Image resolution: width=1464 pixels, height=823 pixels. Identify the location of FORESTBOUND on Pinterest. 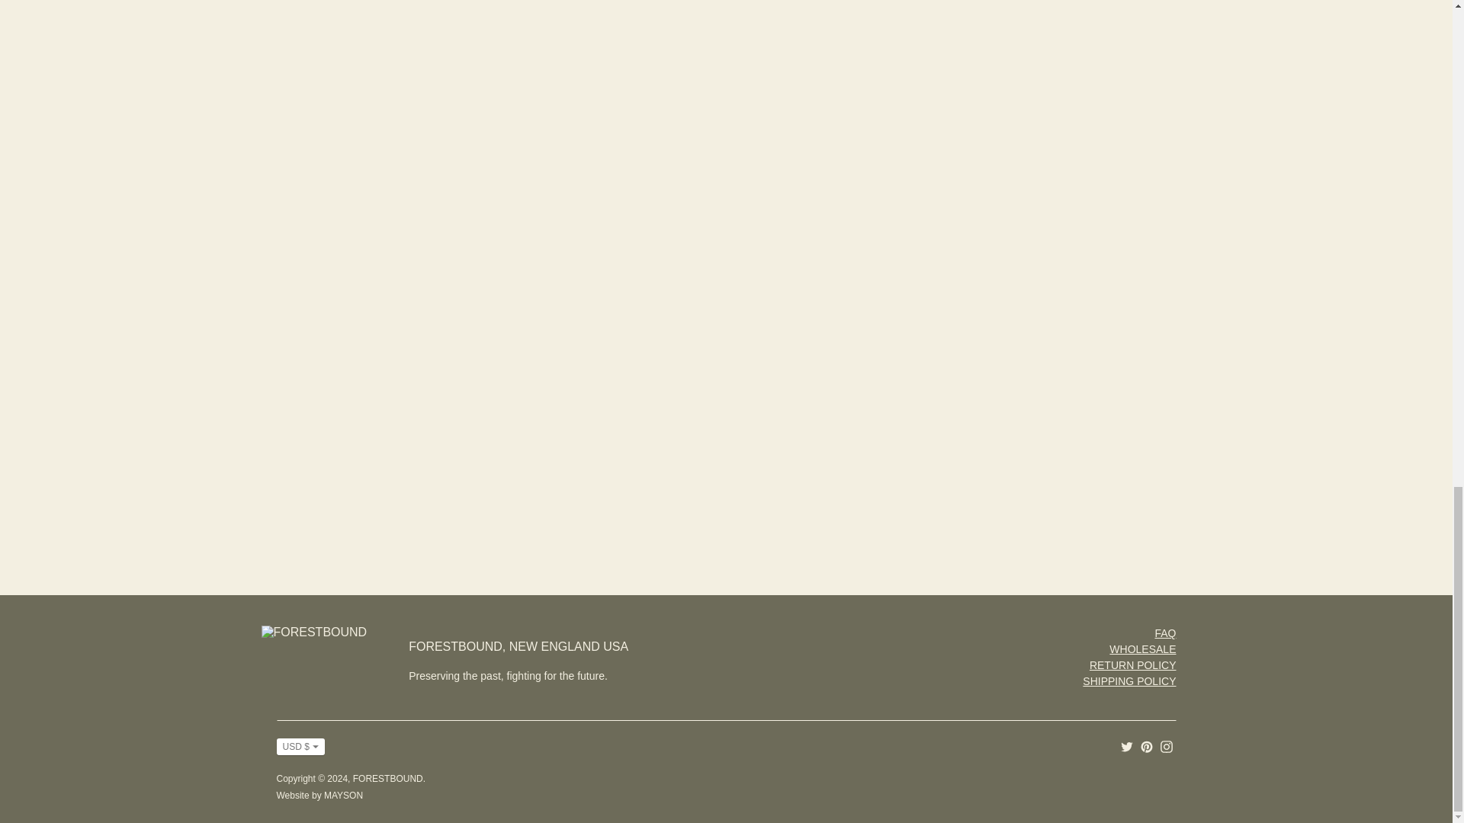
(1147, 745).